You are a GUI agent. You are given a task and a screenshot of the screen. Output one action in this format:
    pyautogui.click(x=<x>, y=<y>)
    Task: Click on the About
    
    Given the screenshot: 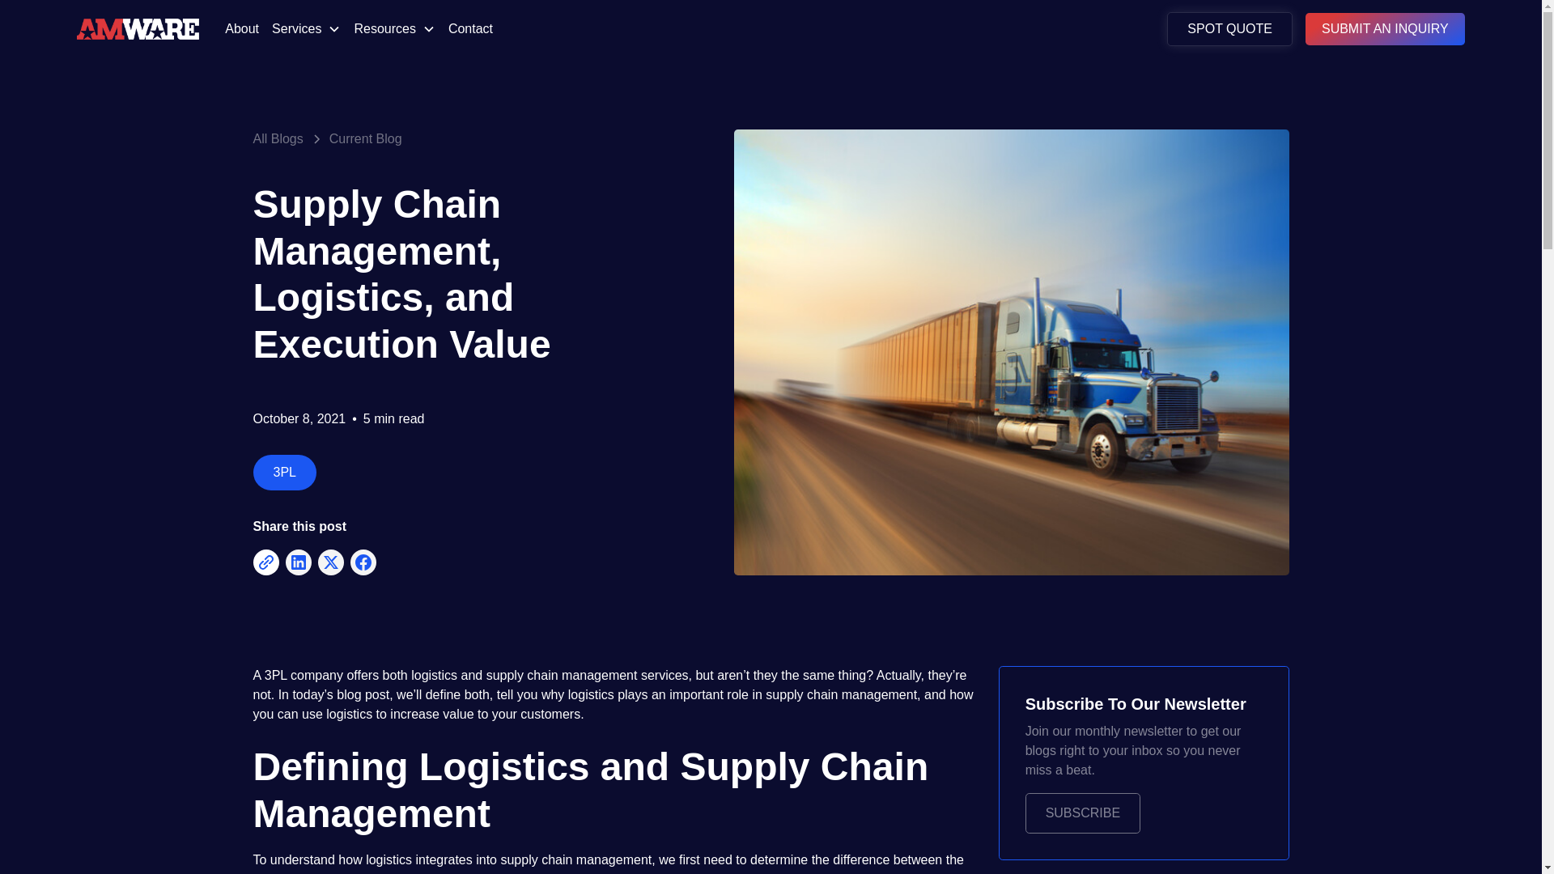 What is the action you would take?
    pyautogui.click(x=242, y=29)
    